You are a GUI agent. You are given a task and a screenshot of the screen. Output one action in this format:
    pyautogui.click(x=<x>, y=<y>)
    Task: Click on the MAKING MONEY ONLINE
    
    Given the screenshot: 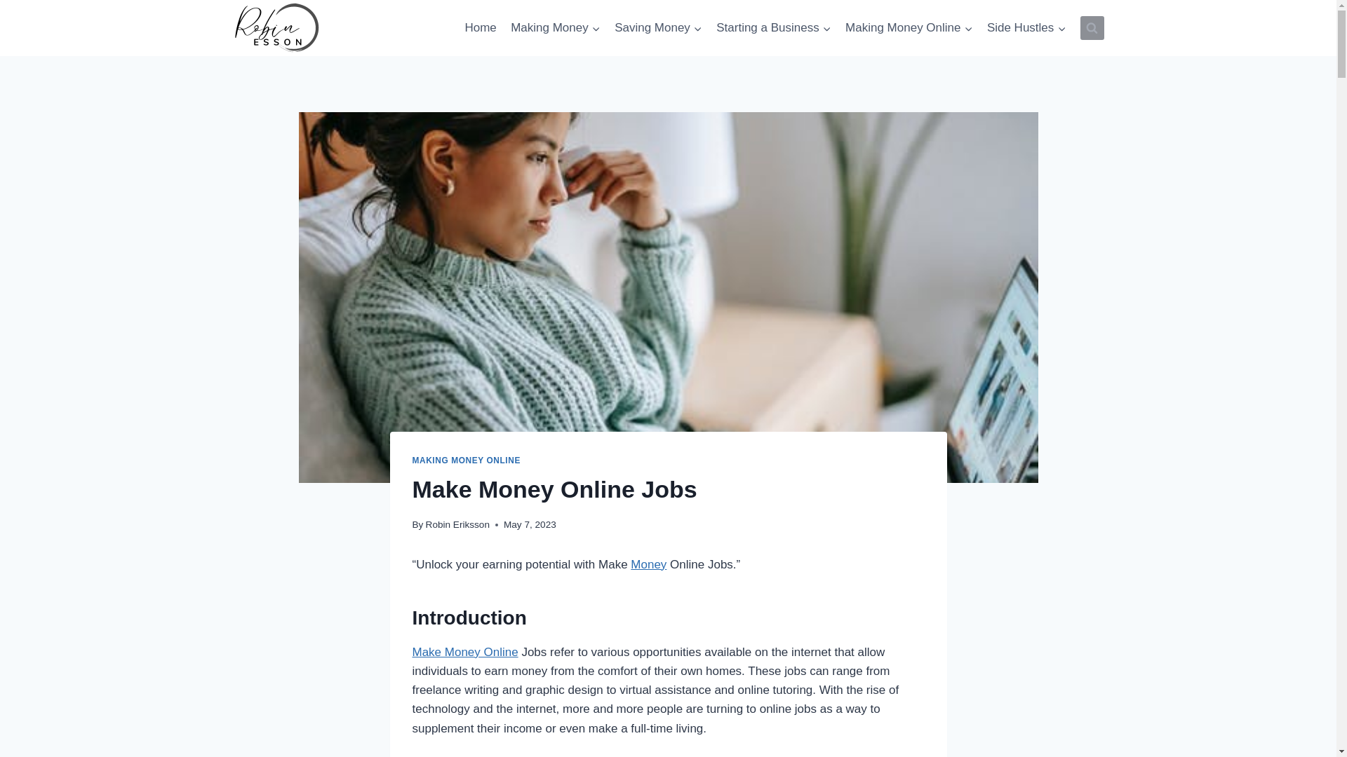 What is the action you would take?
    pyautogui.click(x=466, y=461)
    